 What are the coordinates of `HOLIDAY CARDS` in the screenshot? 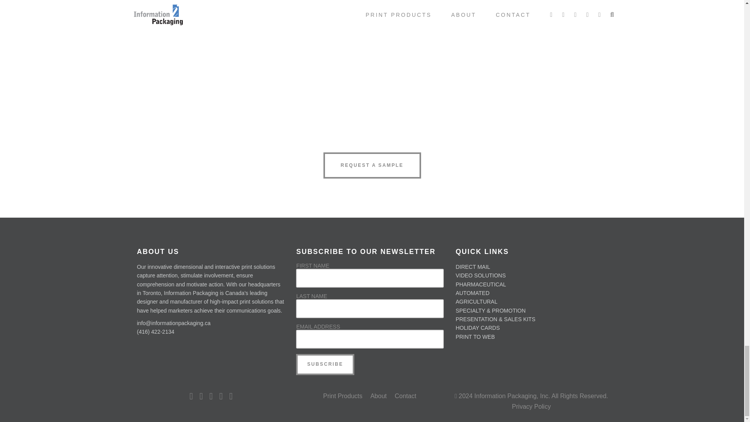 It's located at (477, 327).